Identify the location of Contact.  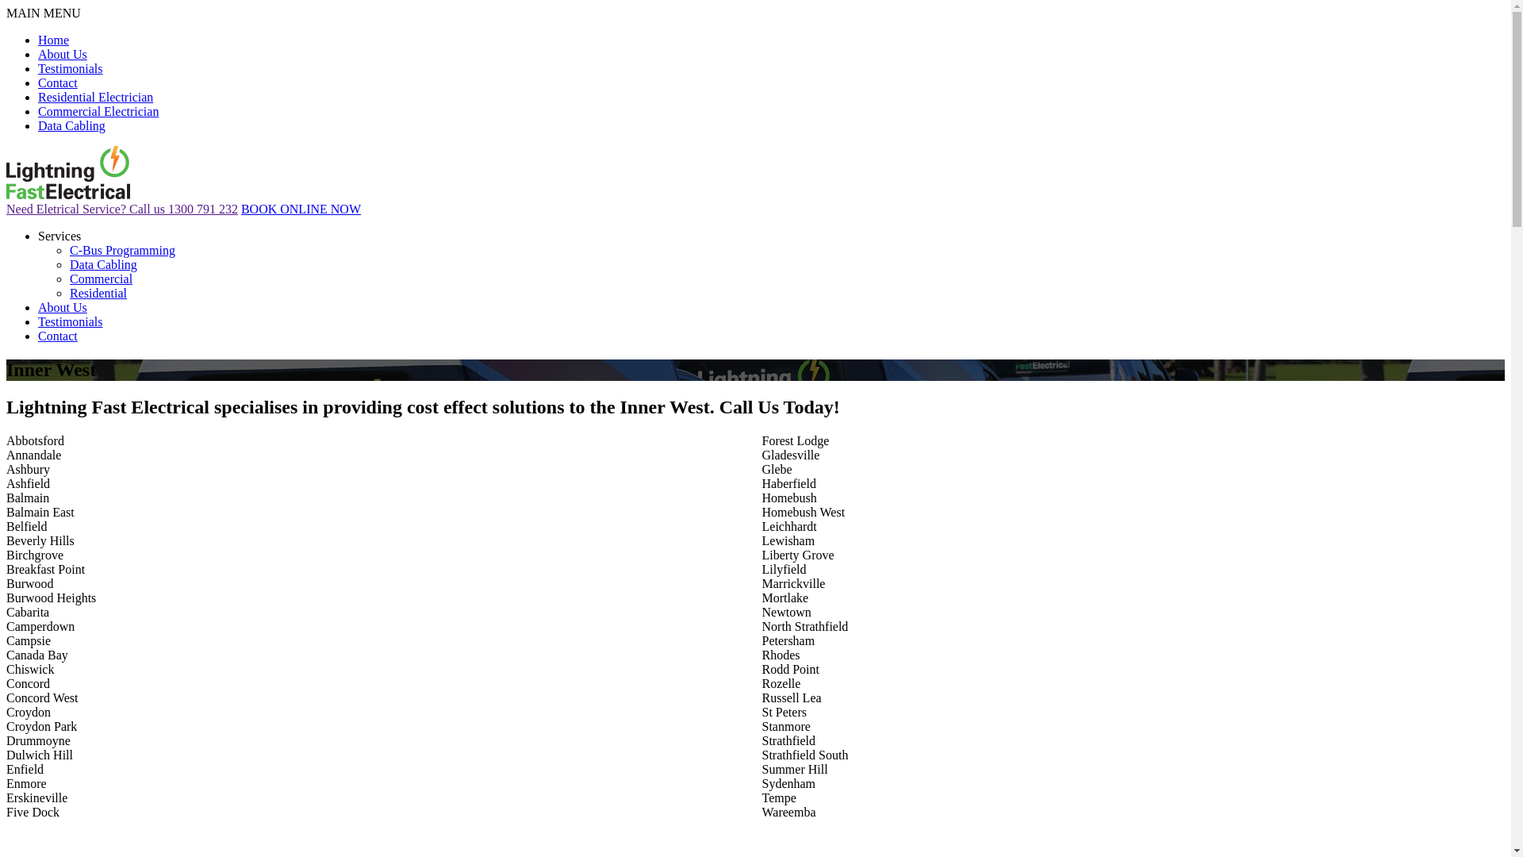
(58, 336).